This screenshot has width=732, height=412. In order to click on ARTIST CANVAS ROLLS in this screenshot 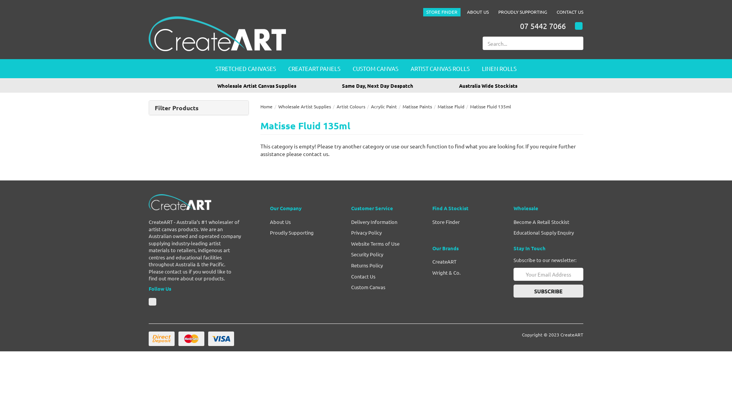, I will do `click(440, 69)`.